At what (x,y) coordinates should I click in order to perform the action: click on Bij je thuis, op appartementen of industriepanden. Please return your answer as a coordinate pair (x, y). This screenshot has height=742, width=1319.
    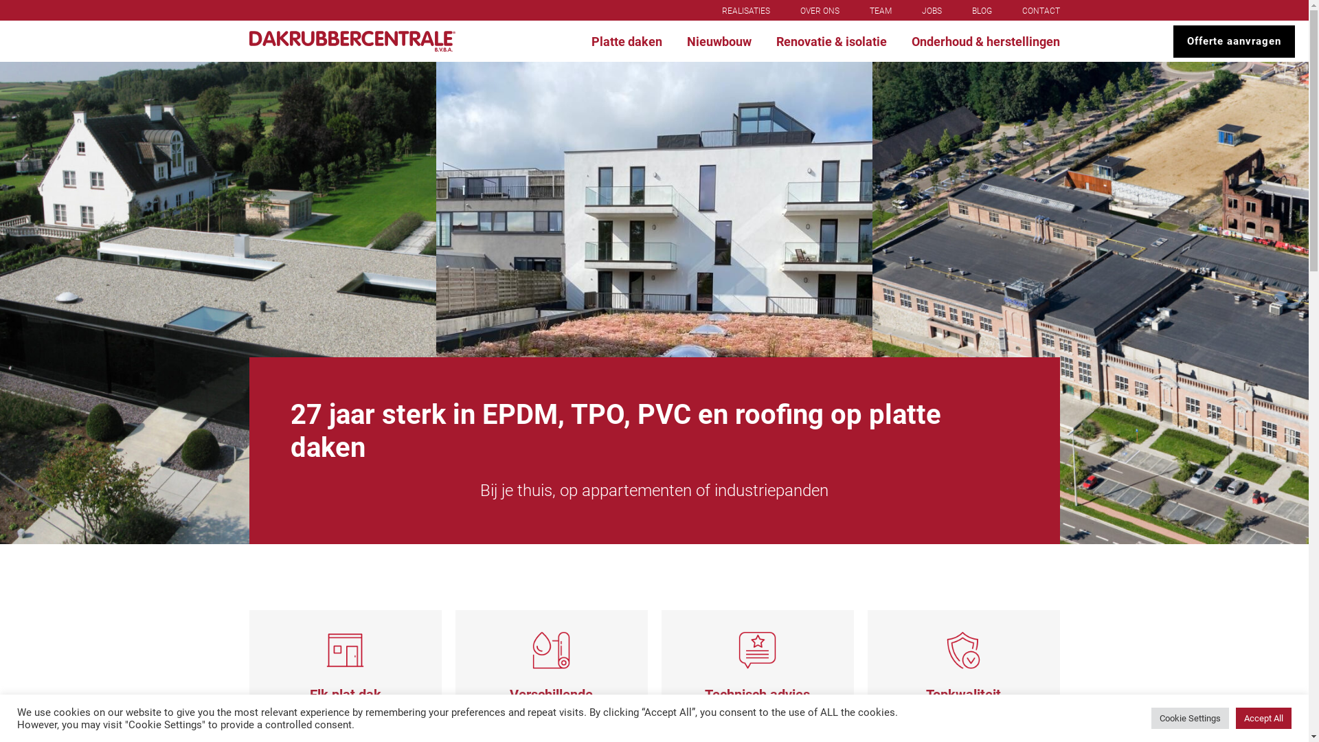
    Looking at the image, I should click on (654, 491).